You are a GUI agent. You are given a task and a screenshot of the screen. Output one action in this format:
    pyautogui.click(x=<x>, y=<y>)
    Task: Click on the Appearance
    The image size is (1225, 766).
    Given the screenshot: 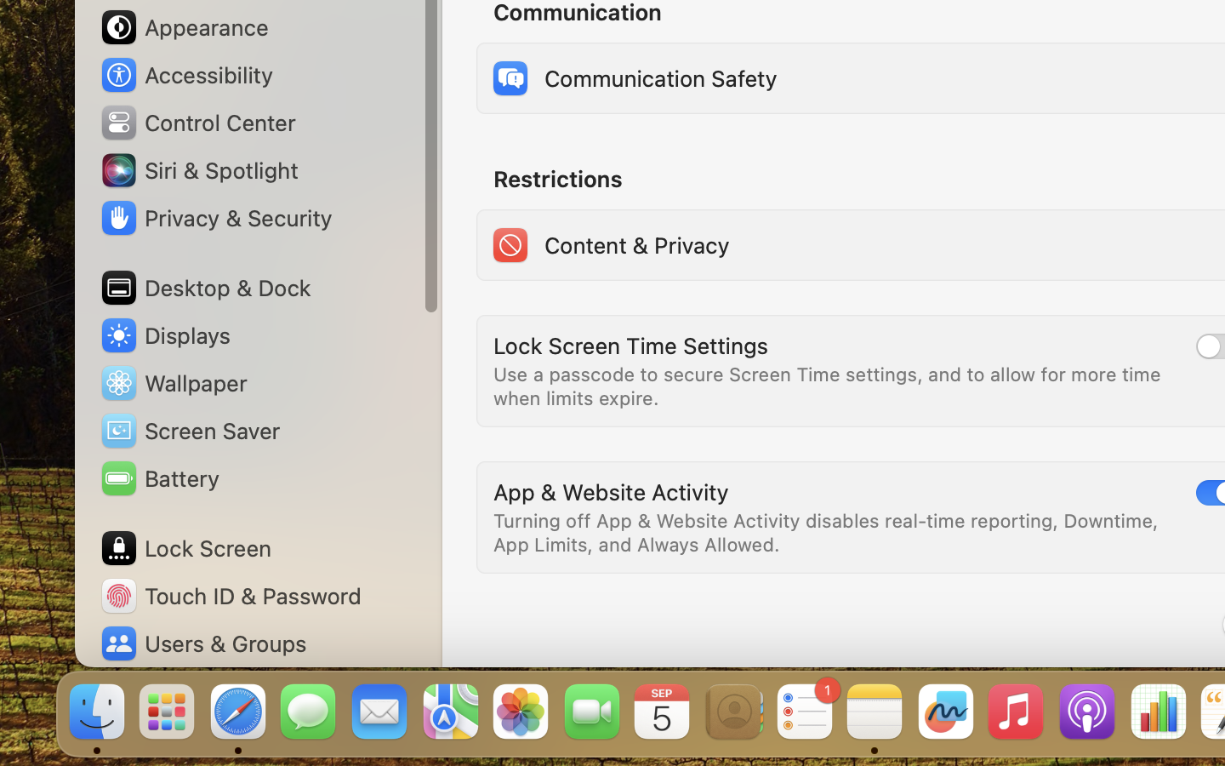 What is the action you would take?
    pyautogui.click(x=184, y=27)
    